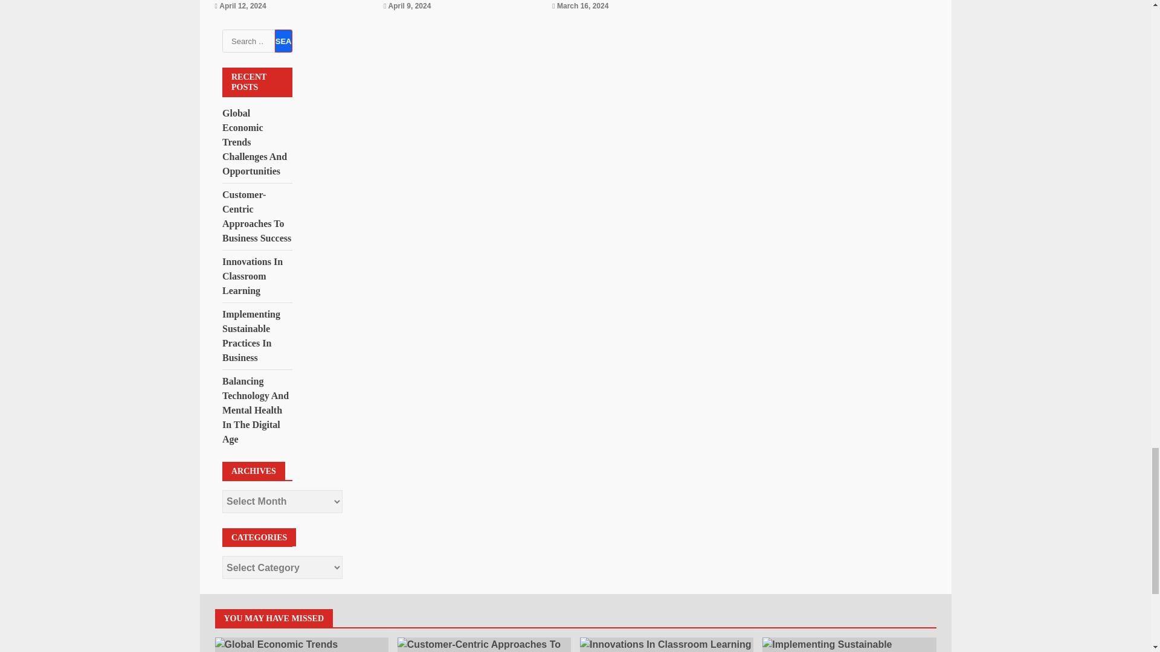 The height and width of the screenshot is (652, 1160). What do you see at coordinates (301, 645) in the screenshot?
I see `Global Economic Trends Challenges And Opportunities` at bounding box center [301, 645].